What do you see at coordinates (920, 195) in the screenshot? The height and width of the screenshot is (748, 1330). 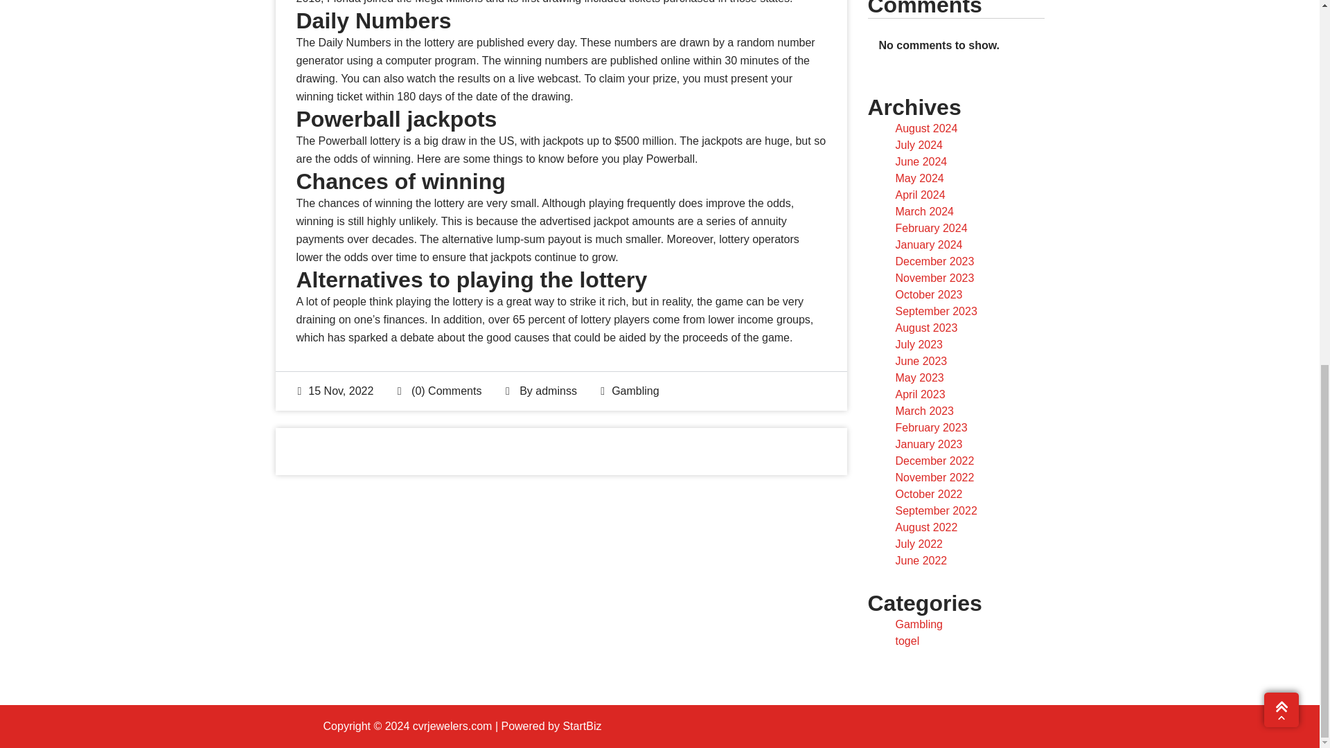 I see `April 2024` at bounding box center [920, 195].